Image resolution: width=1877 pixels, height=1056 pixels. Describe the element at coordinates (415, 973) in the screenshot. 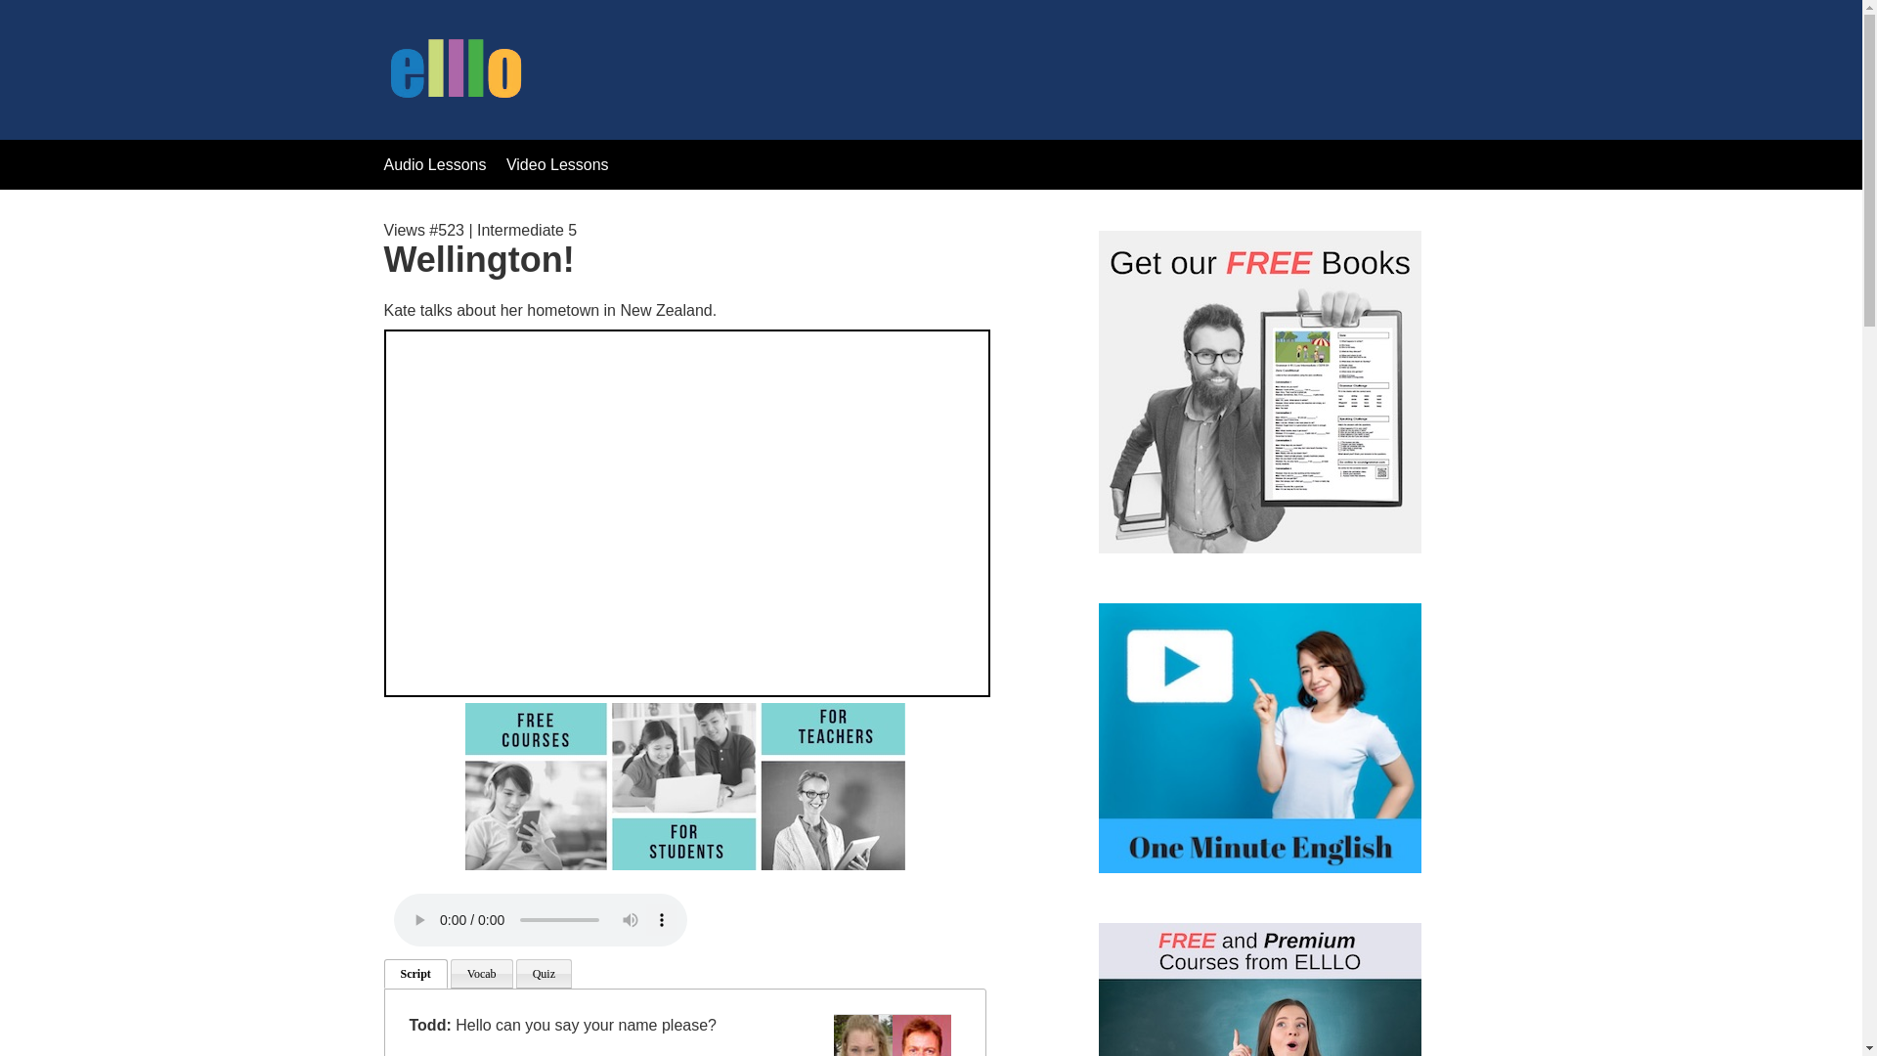

I see `Script` at that location.